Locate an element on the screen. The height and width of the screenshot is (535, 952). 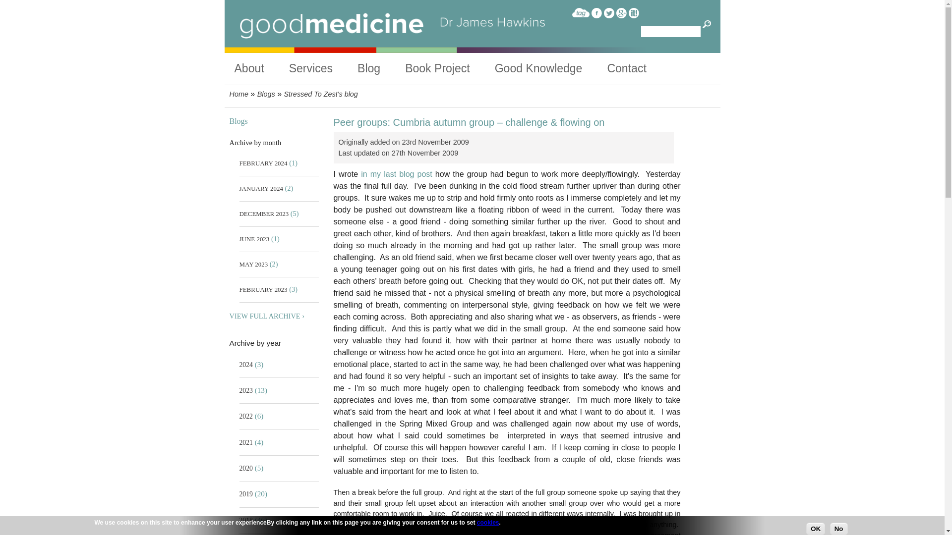
Book Project is located at coordinates (450, 68).